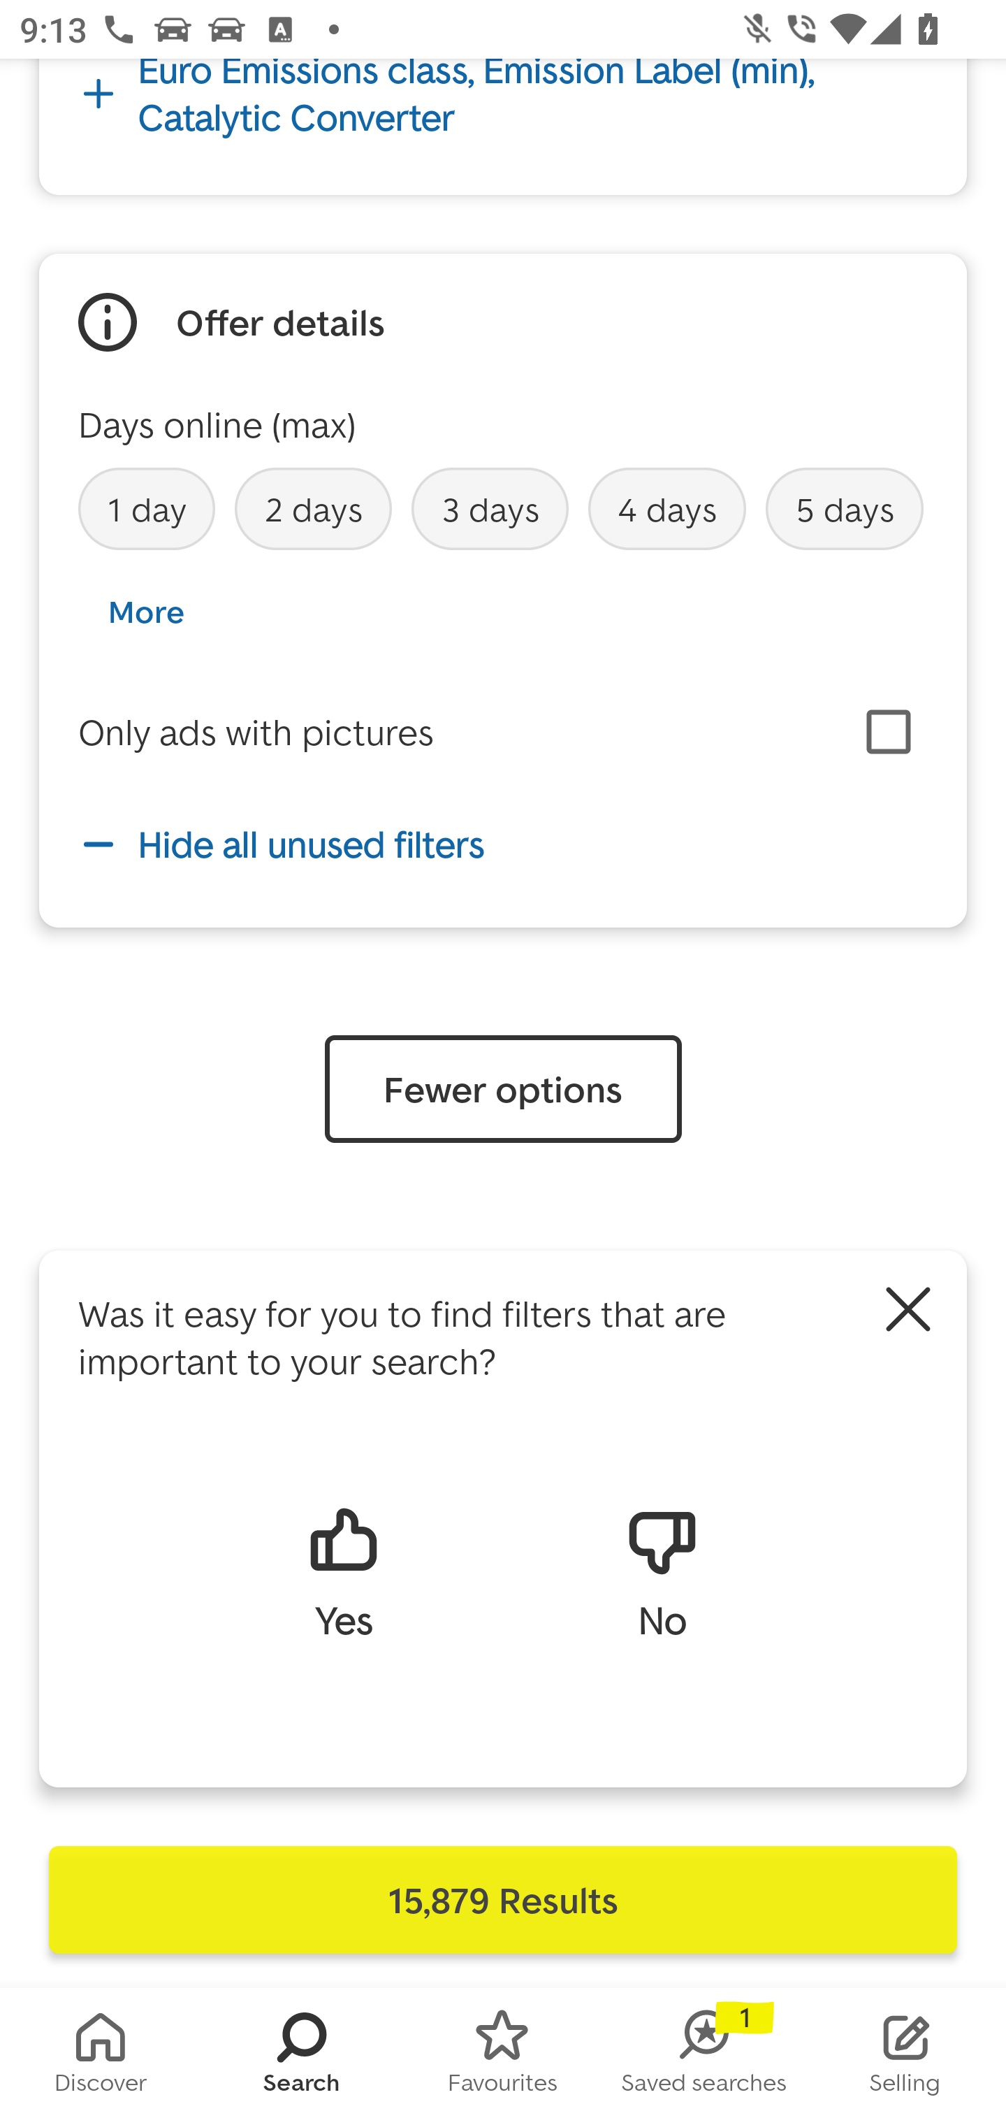  I want to click on 1 day, so click(147, 509).